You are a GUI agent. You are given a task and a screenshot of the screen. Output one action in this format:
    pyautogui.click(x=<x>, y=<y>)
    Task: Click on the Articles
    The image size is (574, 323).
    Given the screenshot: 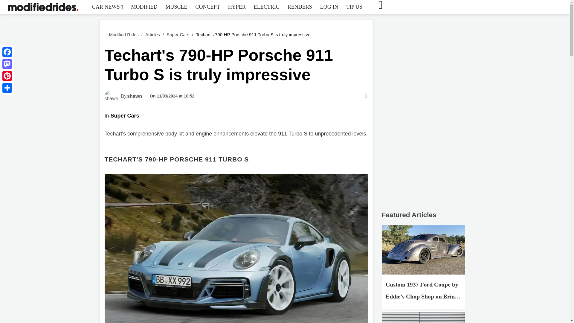 What is the action you would take?
    pyautogui.click(x=152, y=34)
    